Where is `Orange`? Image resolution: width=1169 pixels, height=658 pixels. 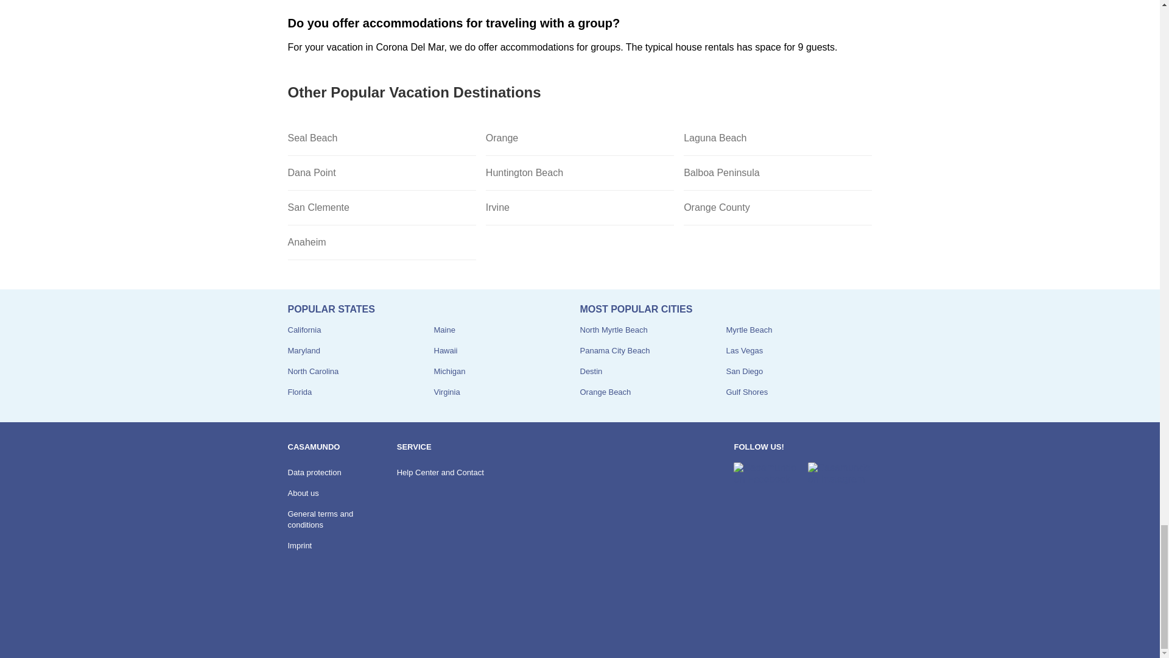 Orange is located at coordinates (580, 138).